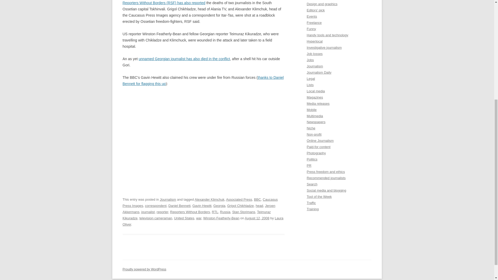 This screenshot has height=280, width=498. What do you see at coordinates (221, 218) in the screenshot?
I see `Winston Featherly-Bean` at bounding box center [221, 218].